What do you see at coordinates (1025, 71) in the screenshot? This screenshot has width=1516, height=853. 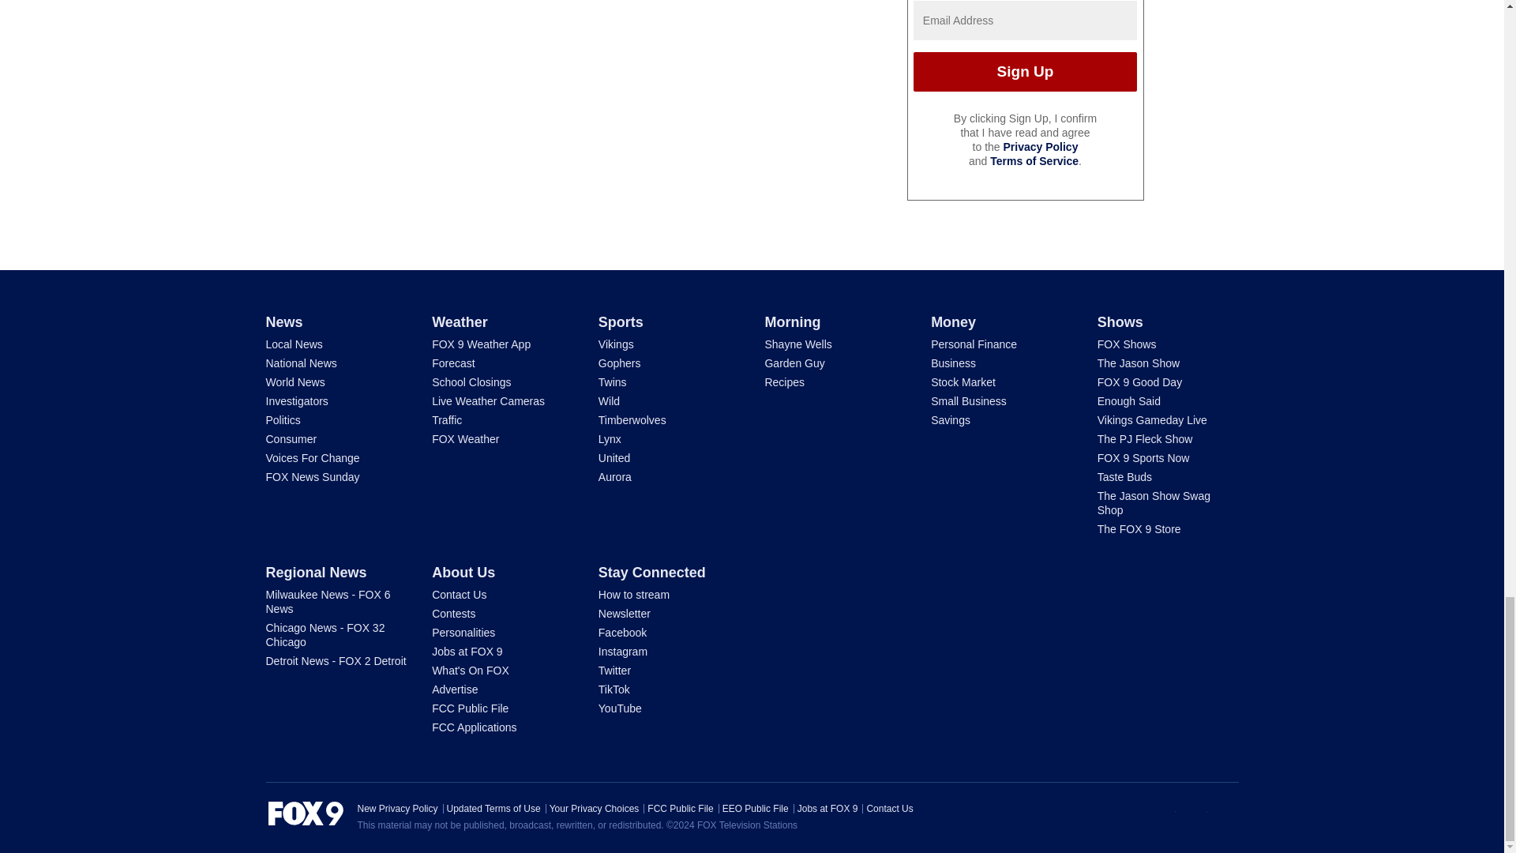 I see `Sign Up` at bounding box center [1025, 71].